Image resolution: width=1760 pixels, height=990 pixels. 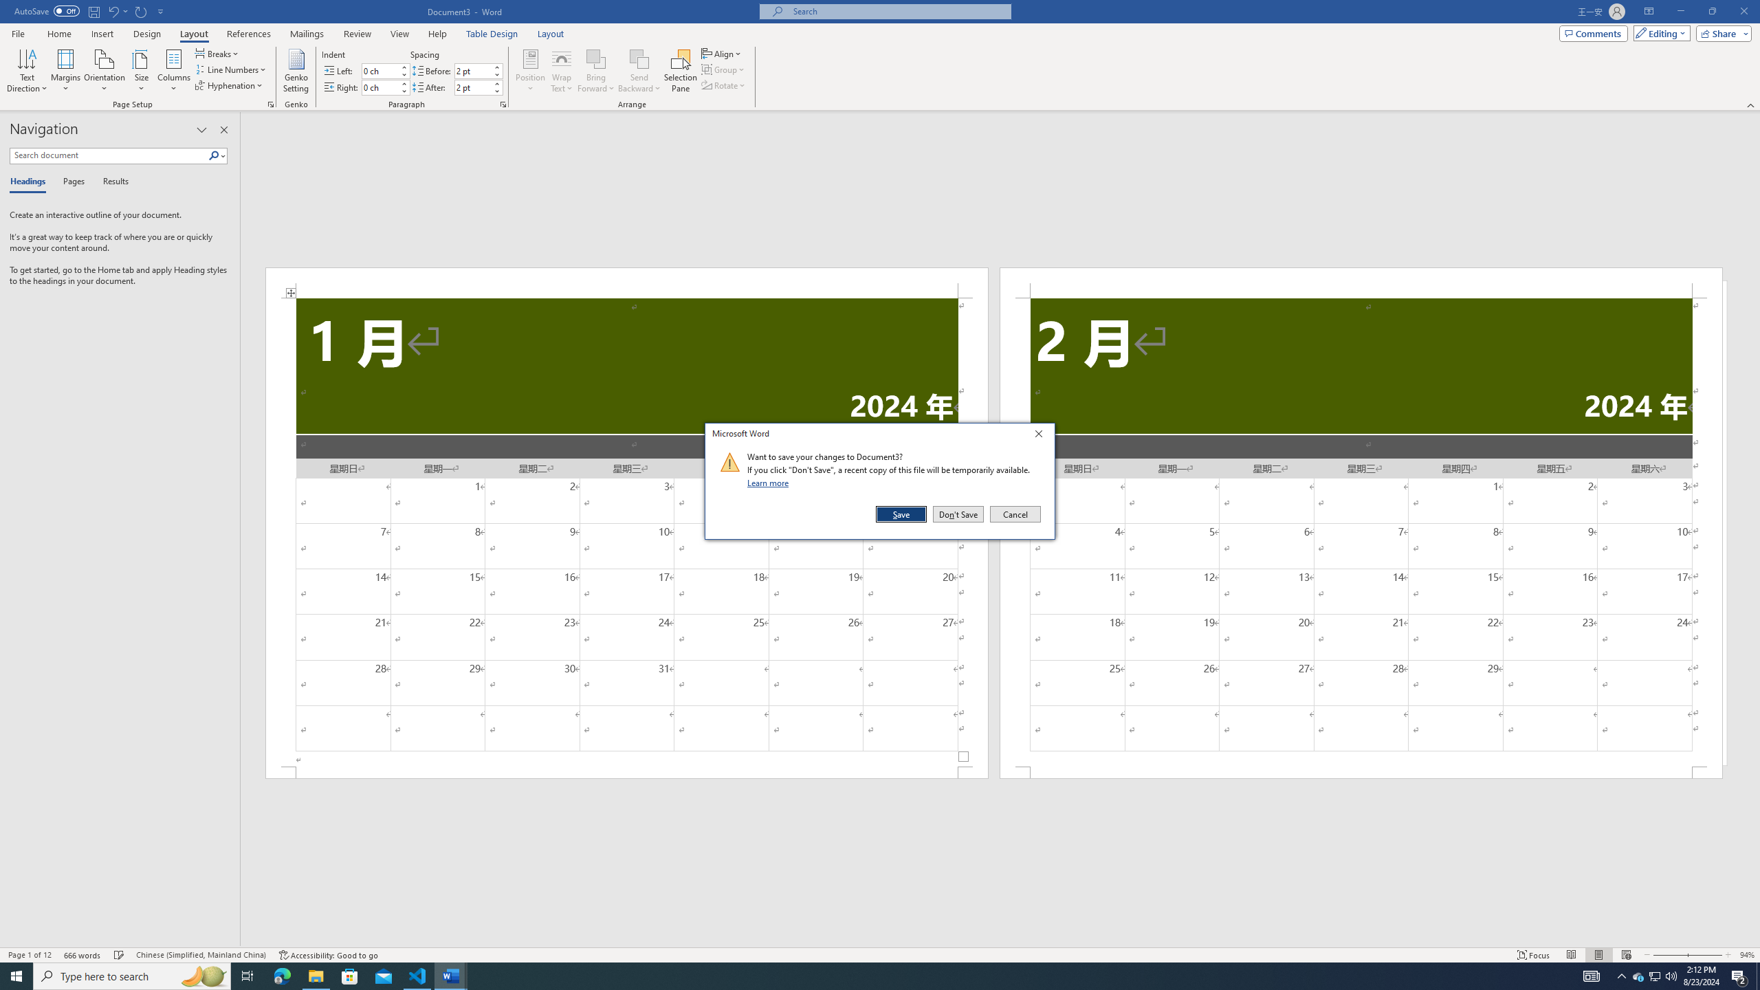 I want to click on Word - 2 running windows, so click(x=451, y=976).